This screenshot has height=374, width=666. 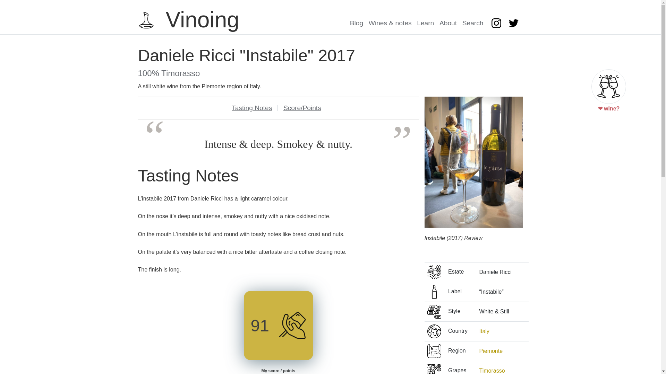 I want to click on Vinoing, so click(x=188, y=20).